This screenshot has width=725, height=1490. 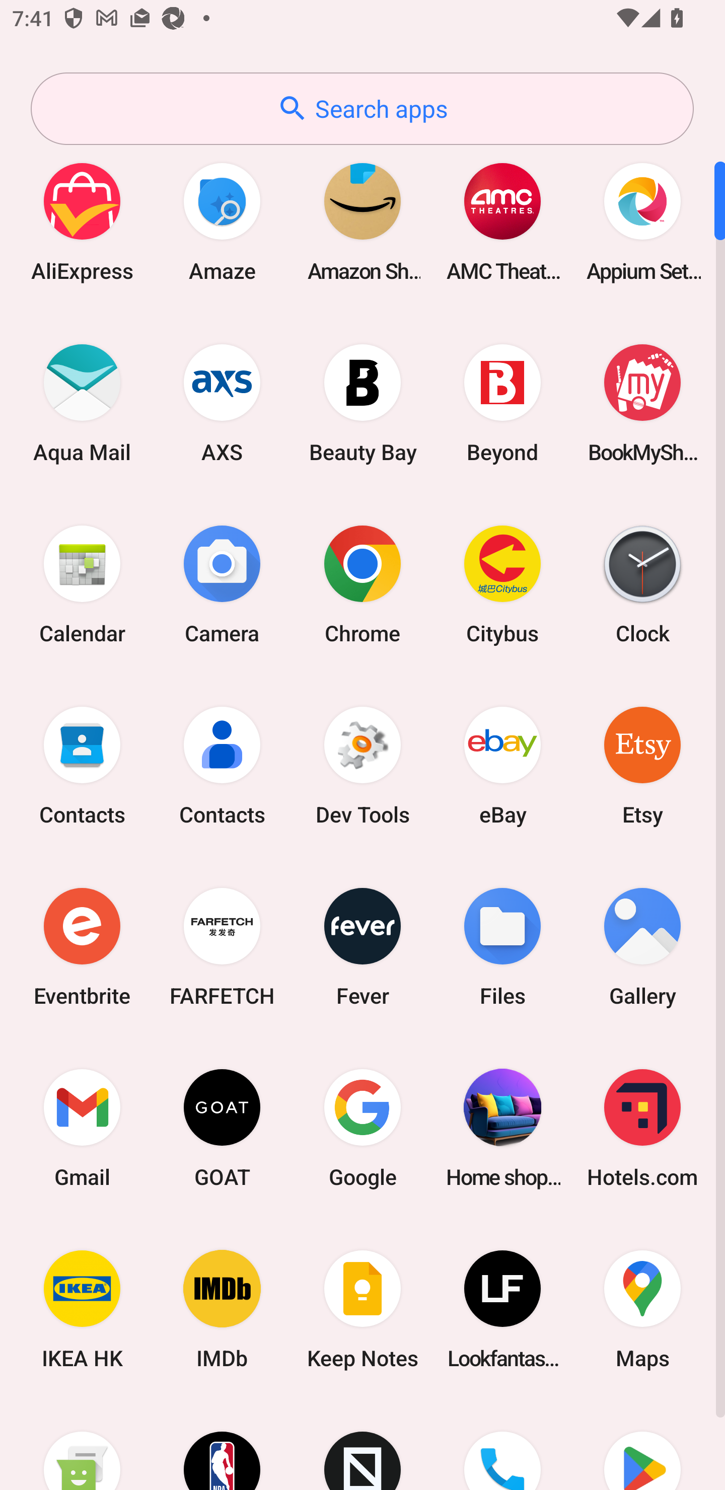 What do you see at coordinates (642, 1445) in the screenshot?
I see `Play Store` at bounding box center [642, 1445].